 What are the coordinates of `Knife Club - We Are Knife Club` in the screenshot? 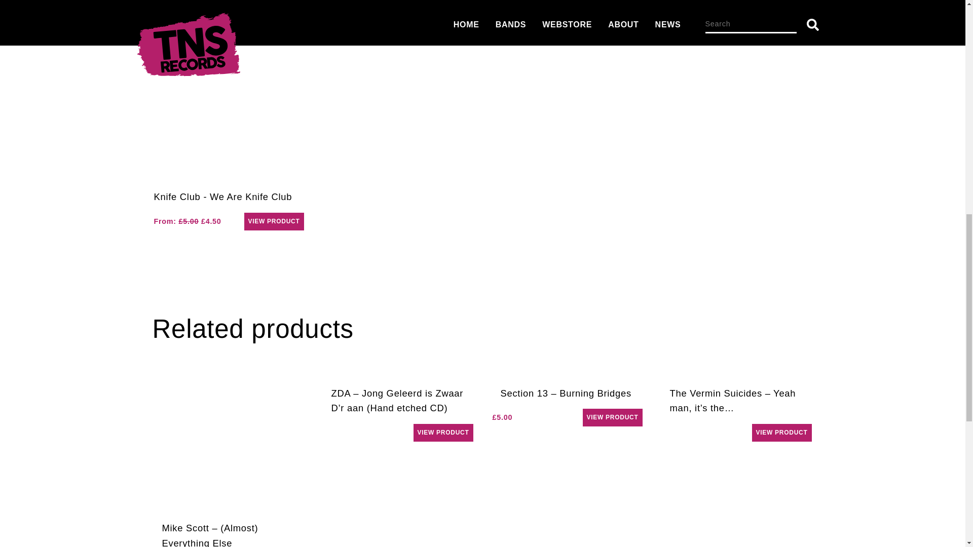 It's located at (223, 197).